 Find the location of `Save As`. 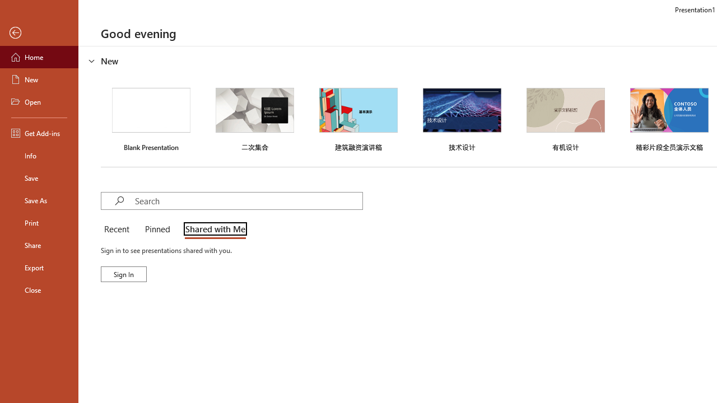

Save As is located at coordinates (39, 200).